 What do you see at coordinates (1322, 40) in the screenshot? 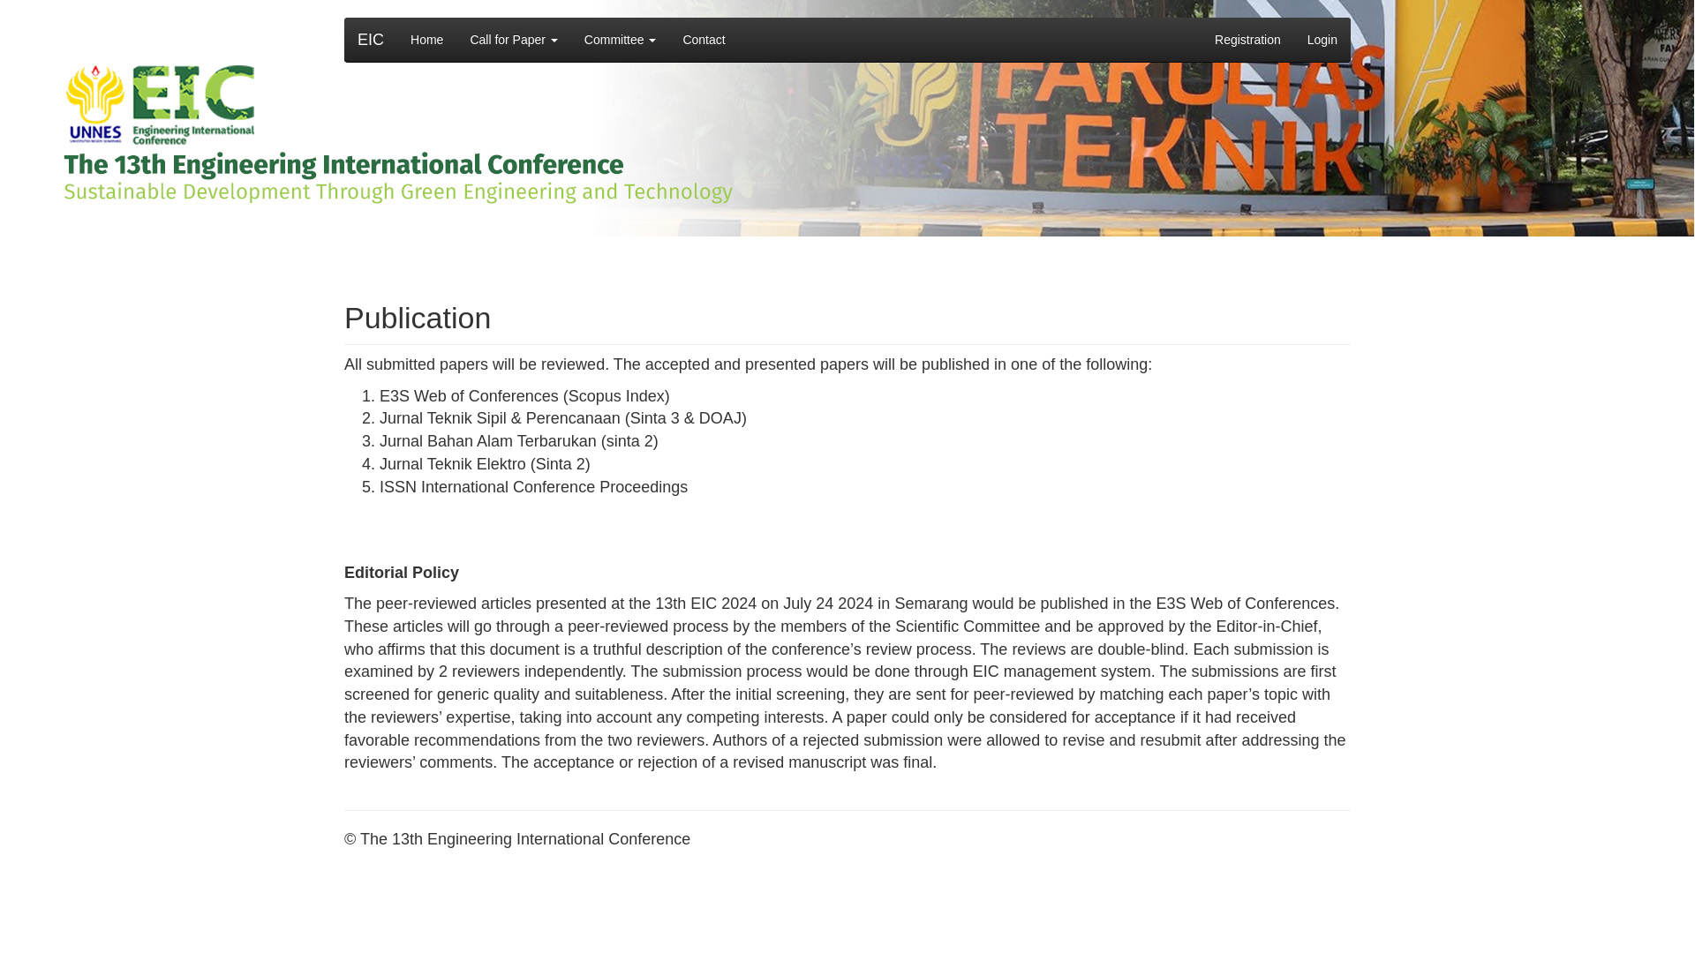
I see `Login` at bounding box center [1322, 40].